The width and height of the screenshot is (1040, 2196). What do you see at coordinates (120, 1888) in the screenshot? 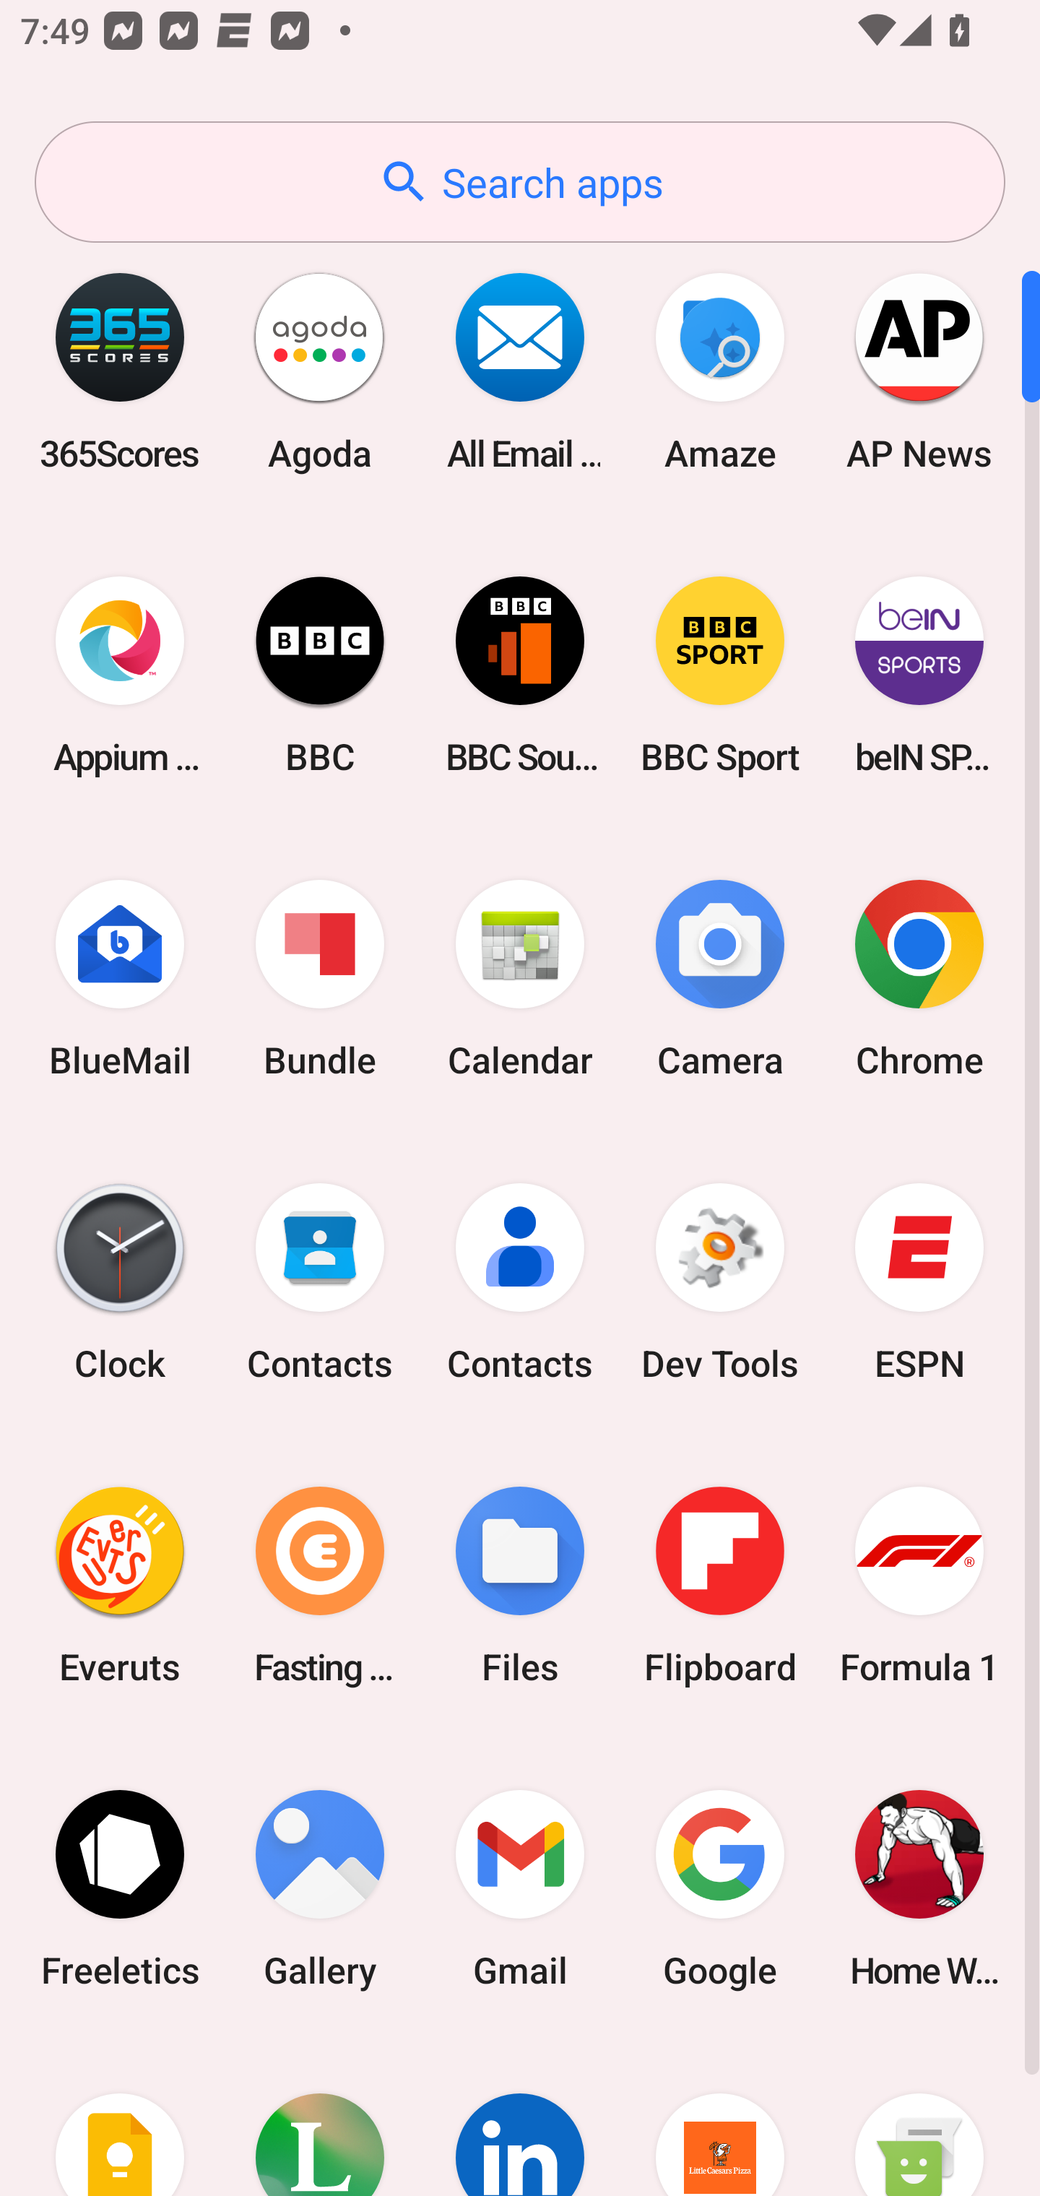
I see `Freeletics` at bounding box center [120, 1888].